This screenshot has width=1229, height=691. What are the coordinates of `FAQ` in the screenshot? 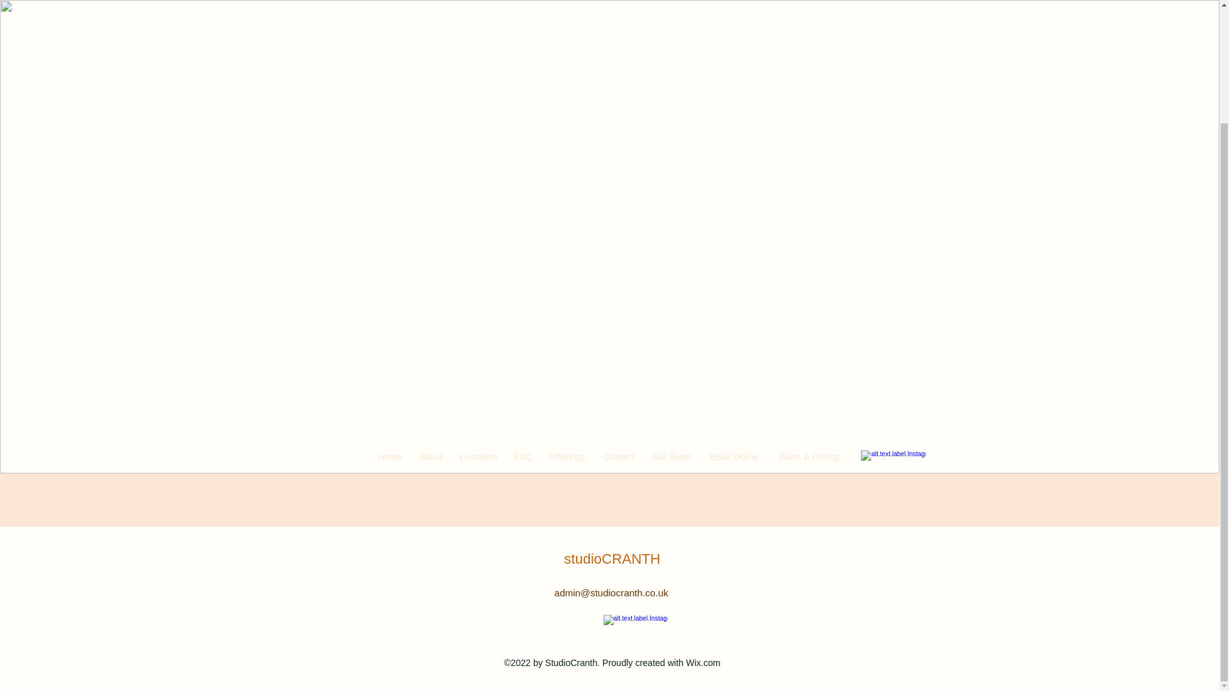 It's located at (522, 315).